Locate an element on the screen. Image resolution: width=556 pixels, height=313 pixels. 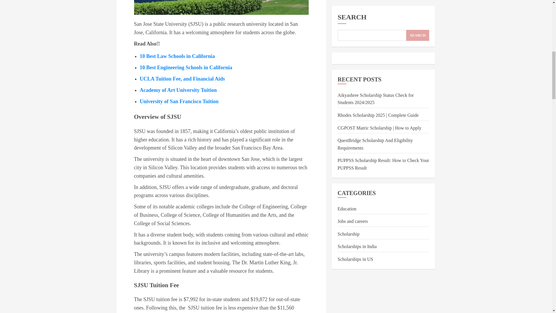
UCLA Tuition Fee, and Financial Aids is located at coordinates (182, 79).